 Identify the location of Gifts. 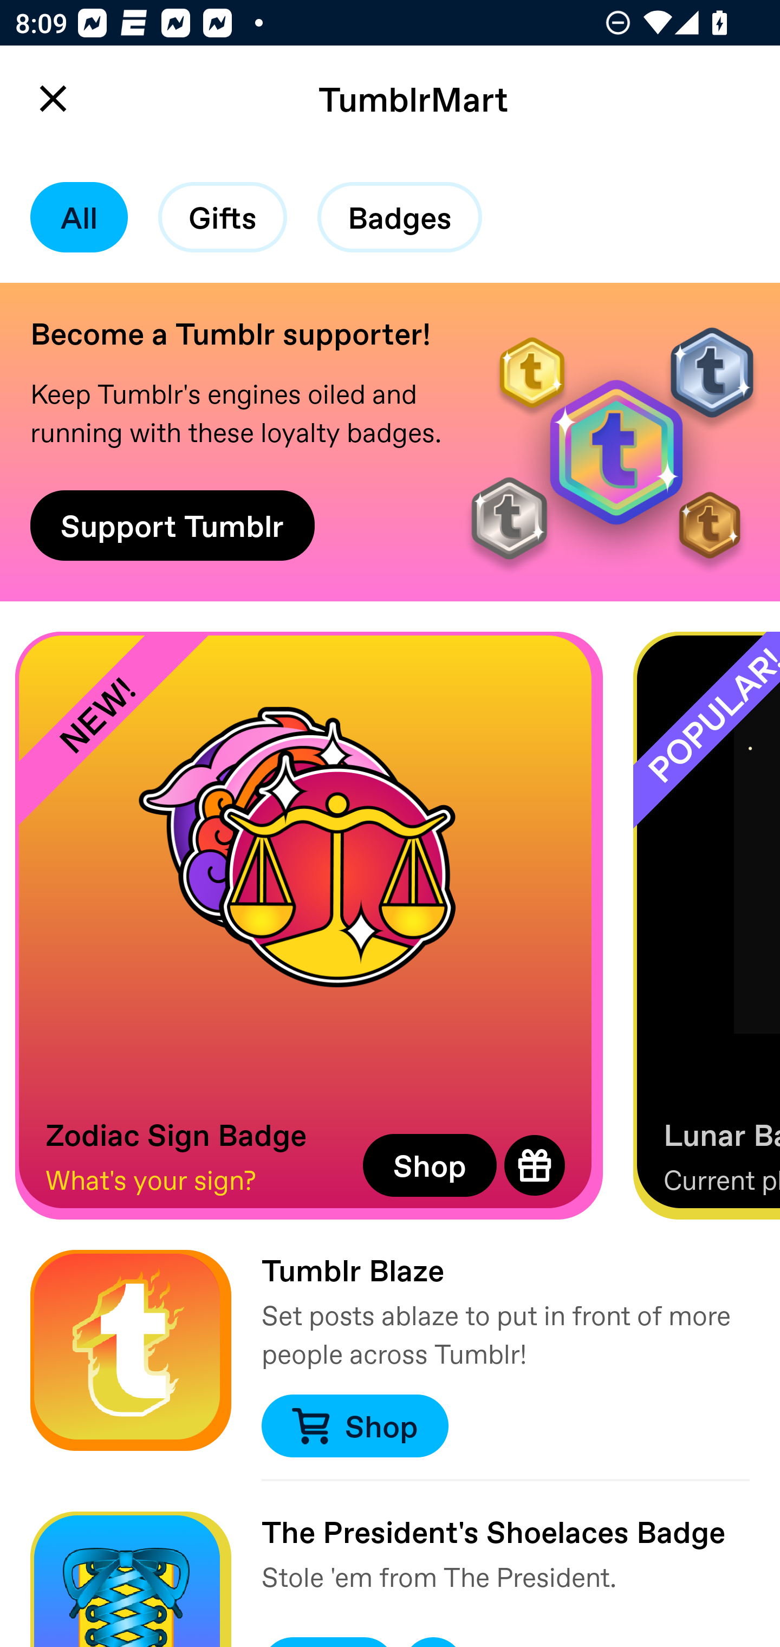
(222, 217).